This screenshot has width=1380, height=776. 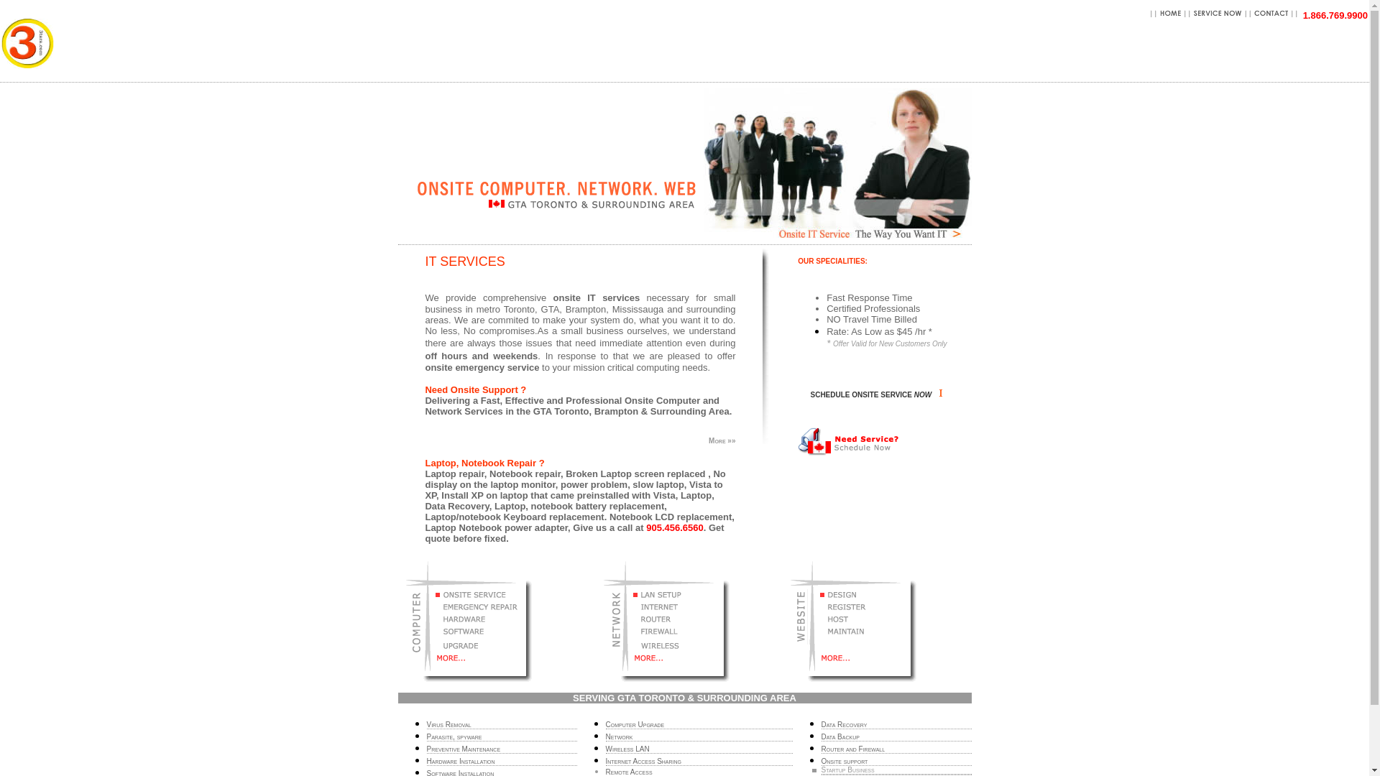 I want to click on Network, so click(x=619, y=737).